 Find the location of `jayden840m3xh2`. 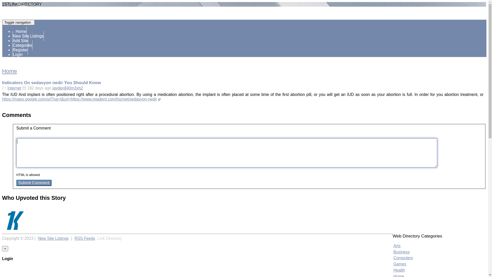

jayden840m3xh2 is located at coordinates (15, 210).